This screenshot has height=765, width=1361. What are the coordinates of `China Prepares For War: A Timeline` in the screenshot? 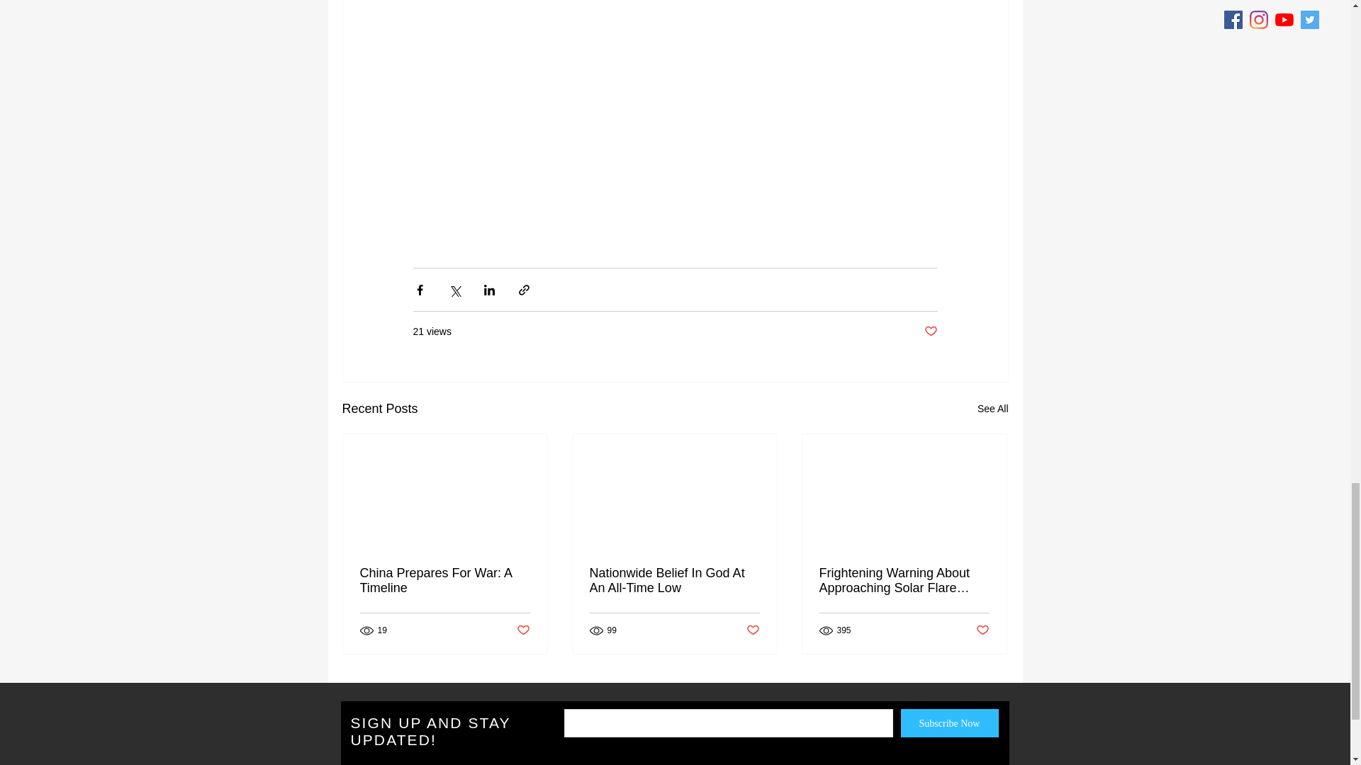 It's located at (445, 581).